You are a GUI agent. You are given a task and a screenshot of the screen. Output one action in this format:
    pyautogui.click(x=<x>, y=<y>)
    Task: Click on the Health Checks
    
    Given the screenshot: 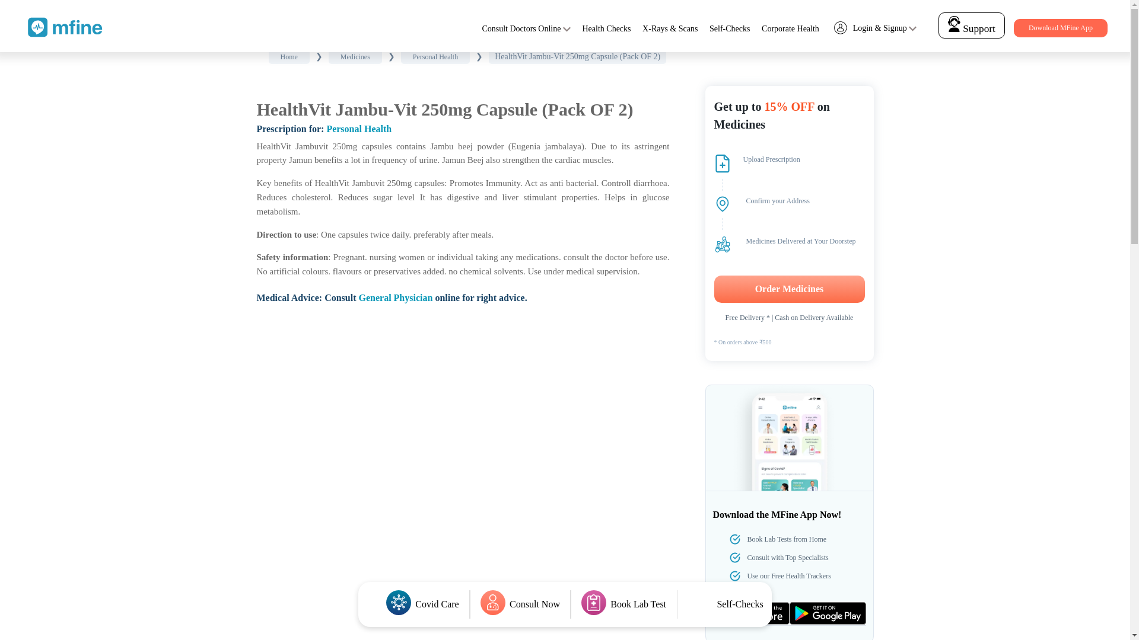 What is the action you would take?
    pyautogui.click(x=606, y=28)
    